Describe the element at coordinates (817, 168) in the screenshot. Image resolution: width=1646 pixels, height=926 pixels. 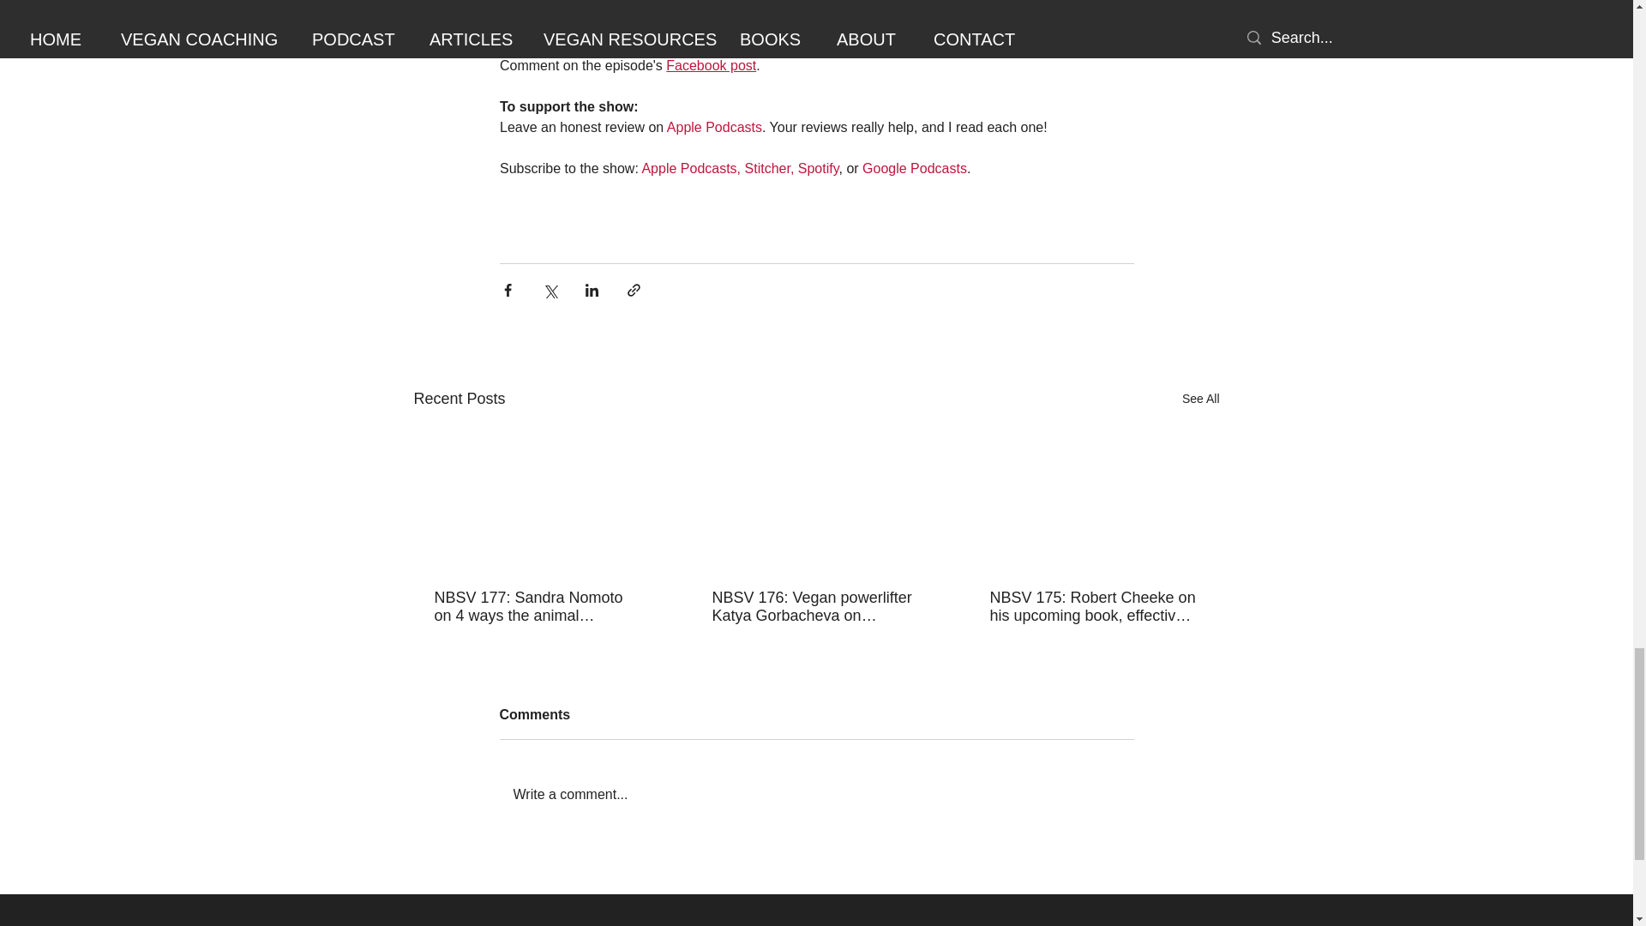
I see `Spotify` at that location.